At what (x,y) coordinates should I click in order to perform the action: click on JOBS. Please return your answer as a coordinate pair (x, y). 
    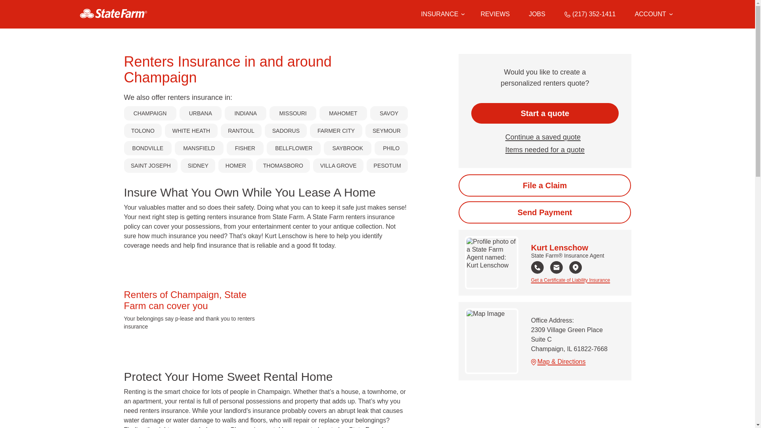
    Looking at the image, I should click on (537, 14).